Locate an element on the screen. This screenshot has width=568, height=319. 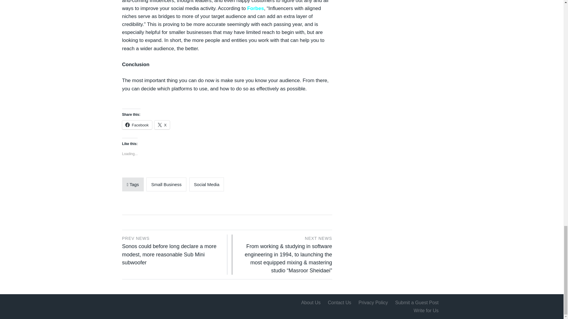
Click to share on Facebook is located at coordinates (137, 125).